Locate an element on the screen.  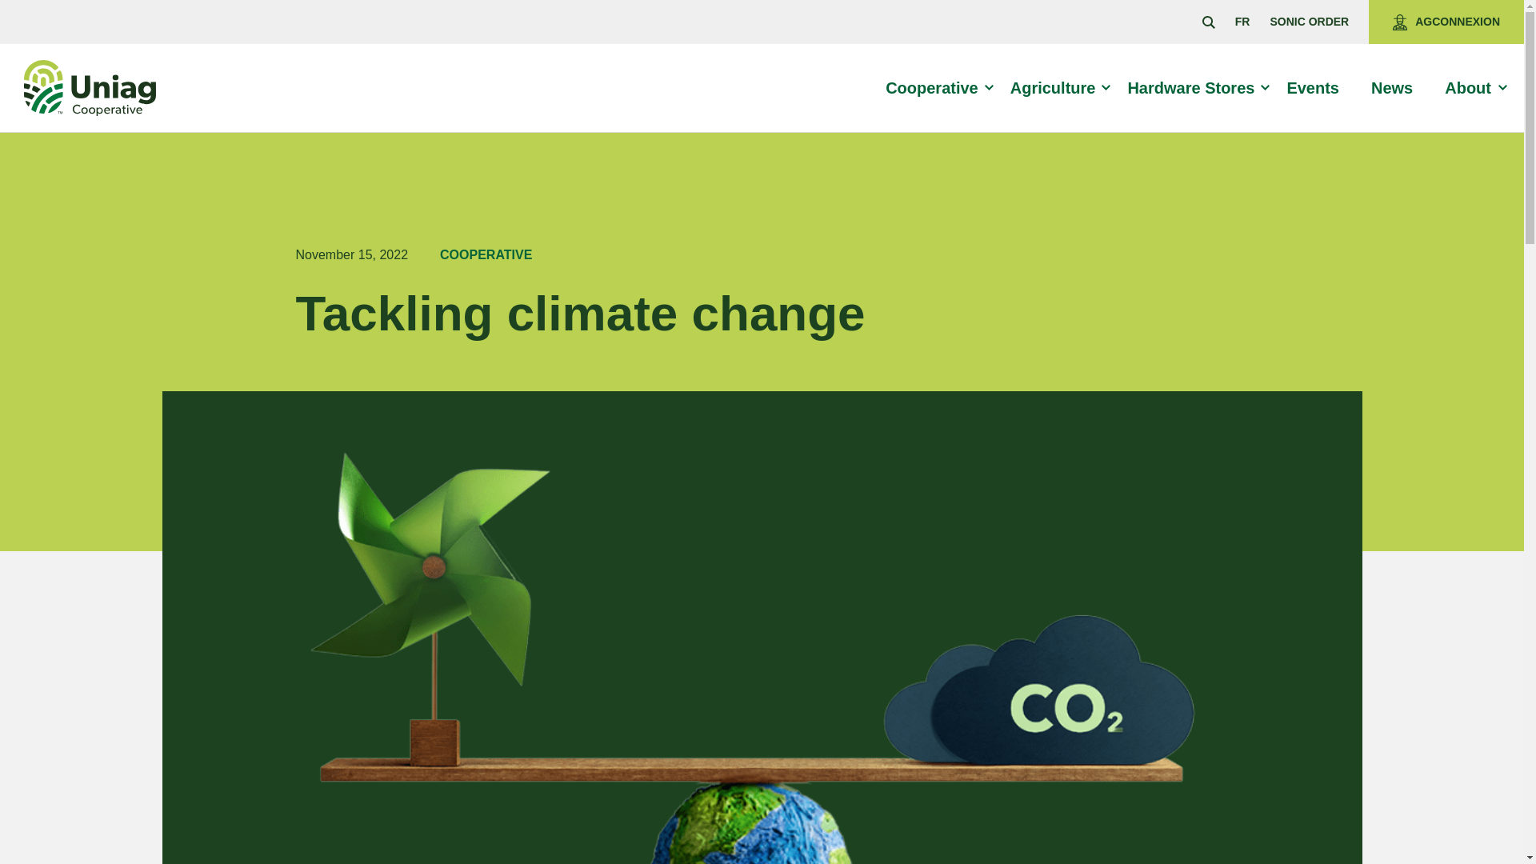
Events is located at coordinates (1320, 88).